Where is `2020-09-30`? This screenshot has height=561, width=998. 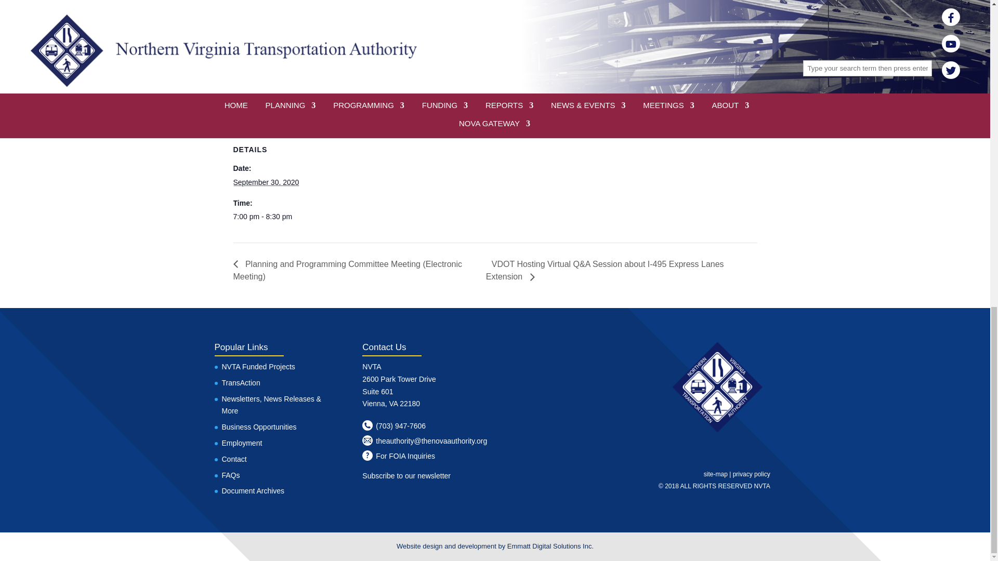 2020-09-30 is located at coordinates (265, 182).